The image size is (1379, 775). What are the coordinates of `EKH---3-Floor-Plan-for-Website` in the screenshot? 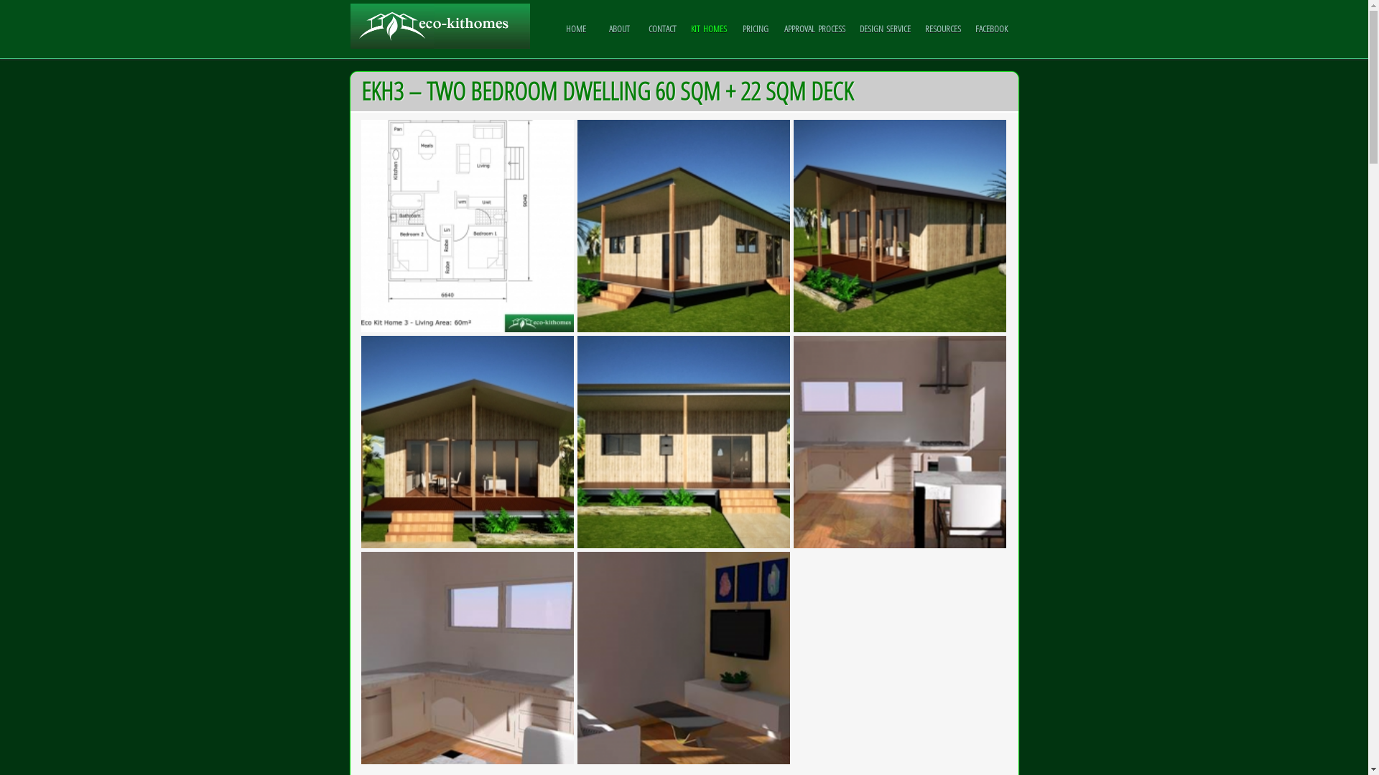 It's located at (467, 226).